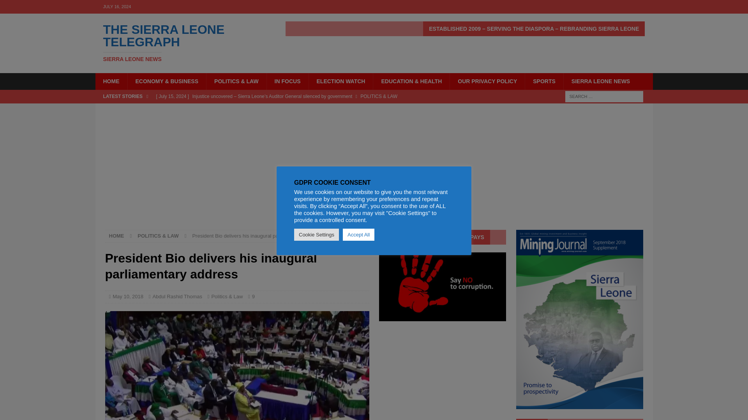  Describe the element at coordinates (177, 296) in the screenshot. I see `HOME` at that location.